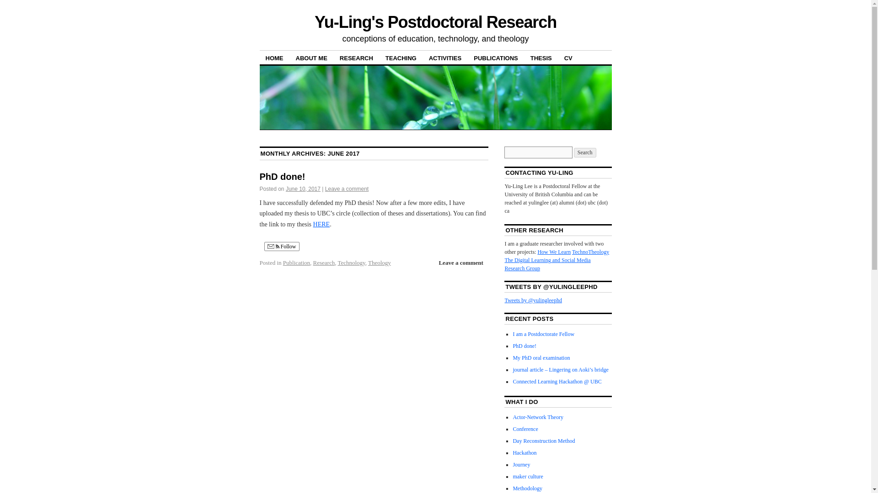  I want to click on CV, so click(568, 58).